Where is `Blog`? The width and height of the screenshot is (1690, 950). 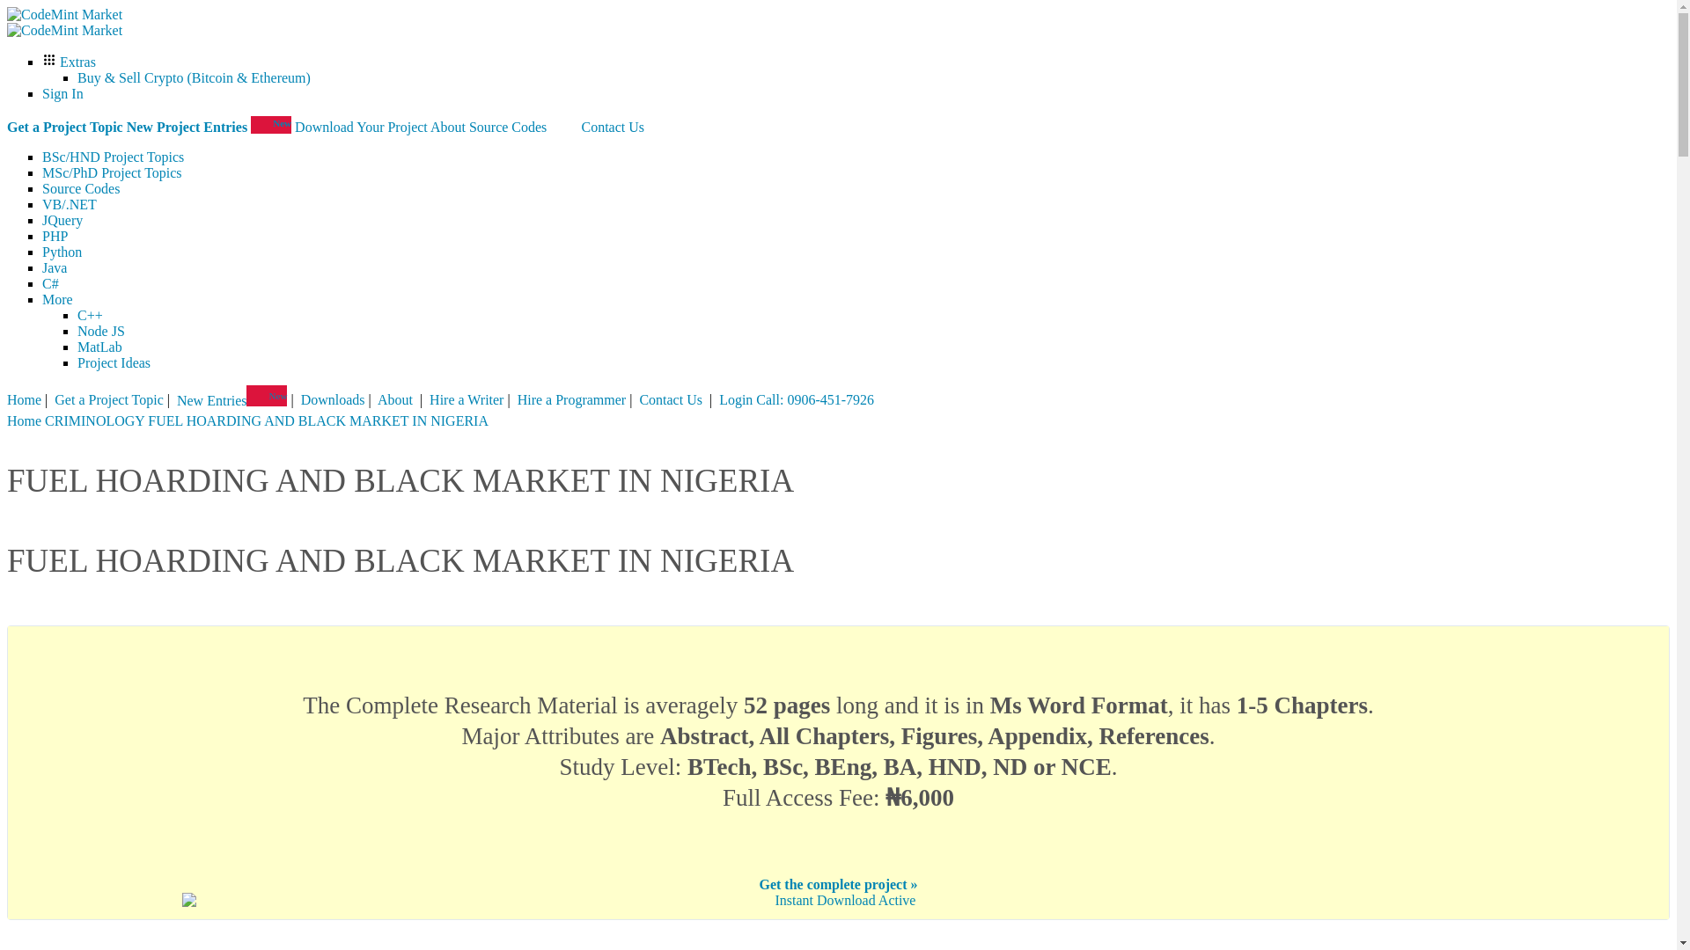
Blog is located at coordinates (563, 127).